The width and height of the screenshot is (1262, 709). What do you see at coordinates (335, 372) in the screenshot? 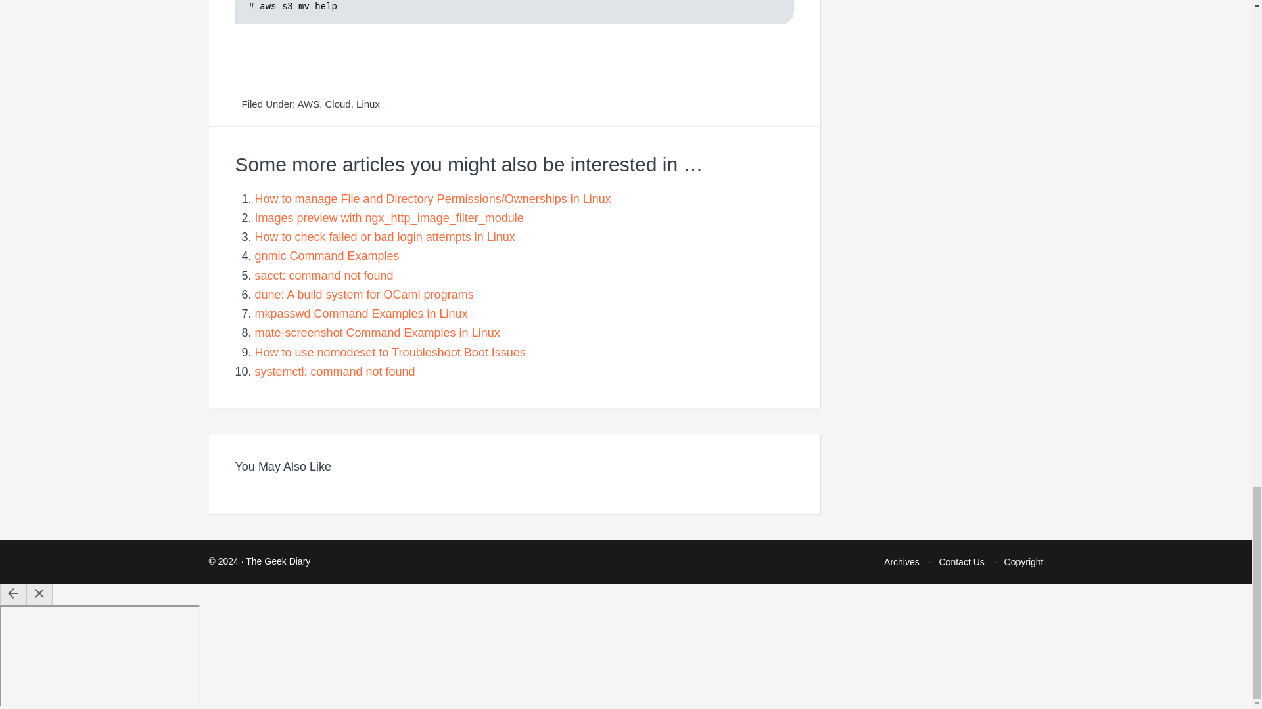
I see `systemctl: command not found` at bounding box center [335, 372].